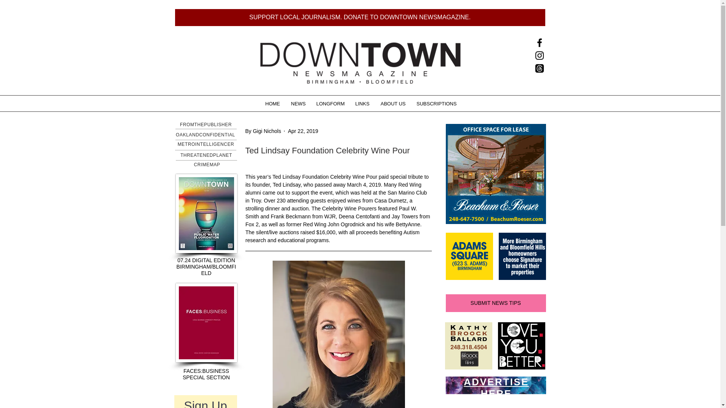 The height and width of the screenshot is (408, 726). What do you see at coordinates (263, 131) in the screenshot?
I see `By Gigi Nichols` at bounding box center [263, 131].